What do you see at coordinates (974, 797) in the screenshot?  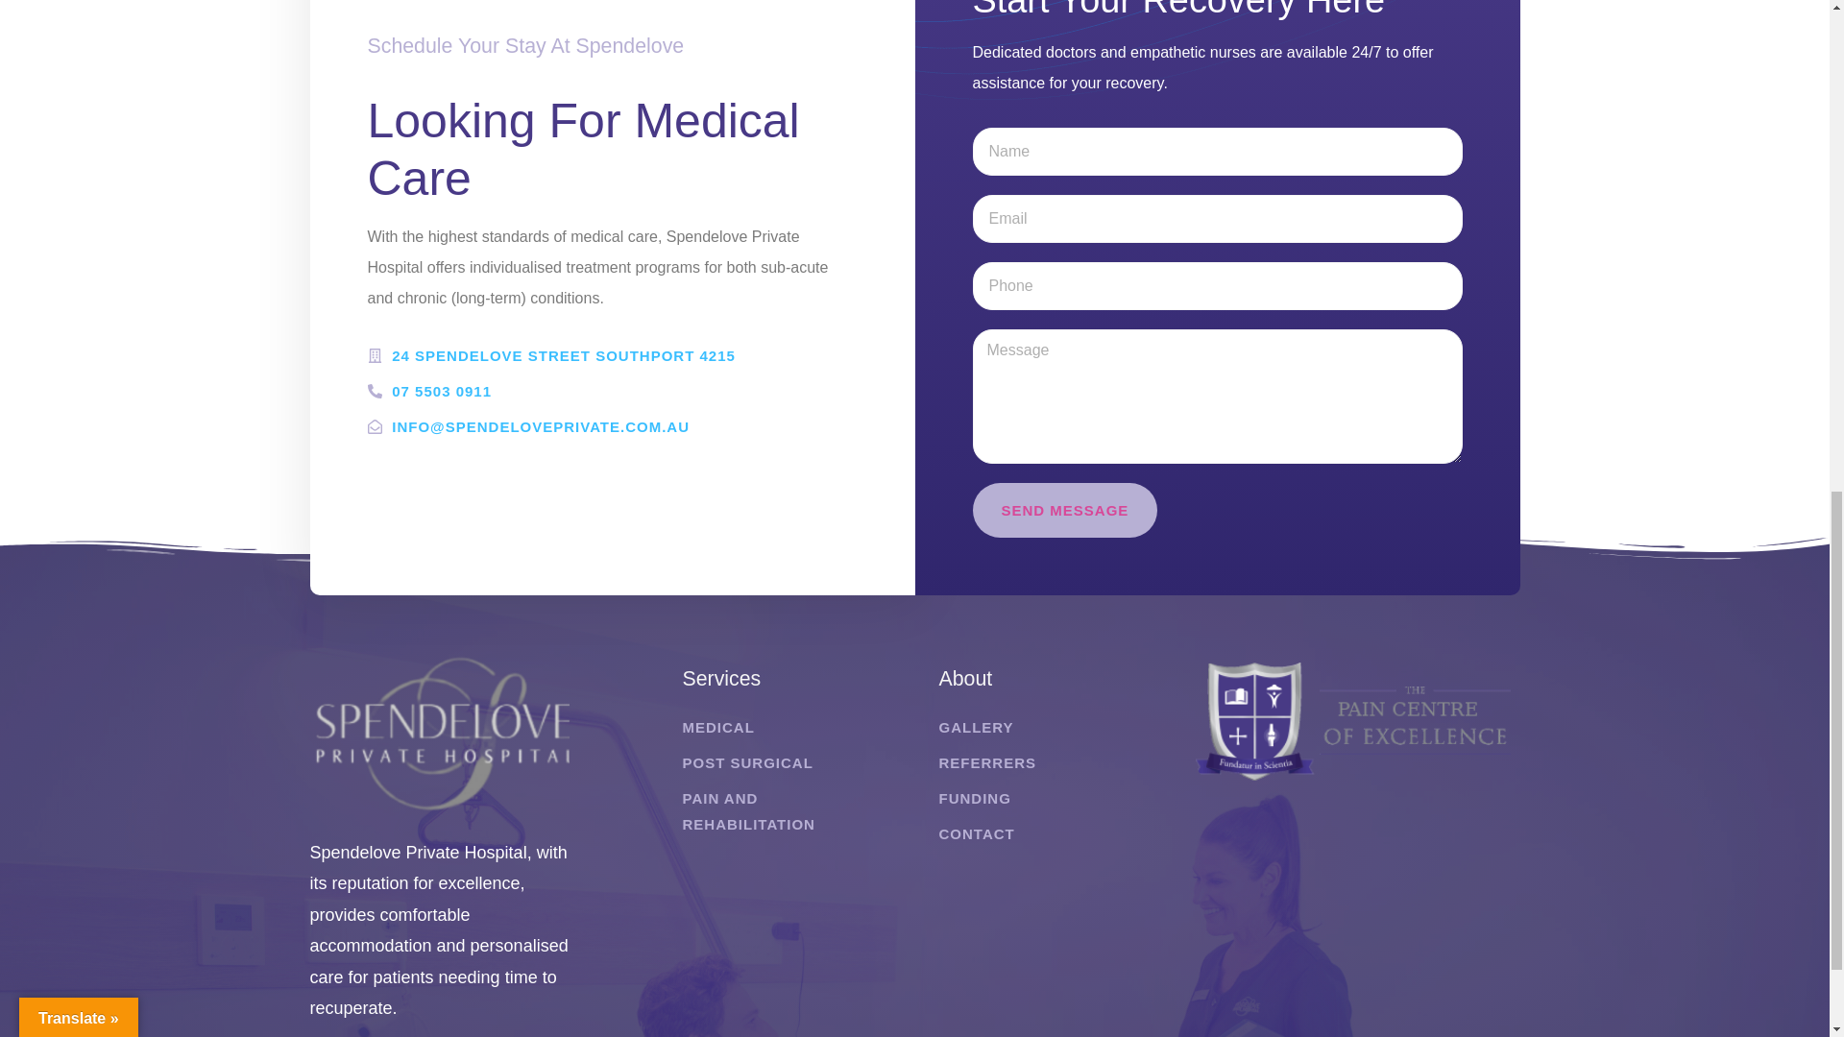 I see `FUNDING` at bounding box center [974, 797].